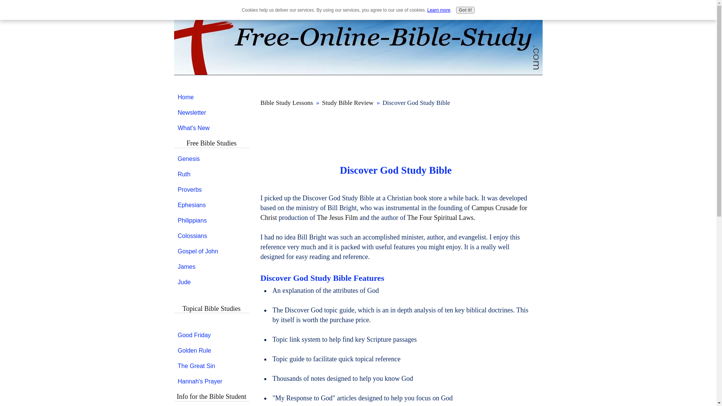 This screenshot has height=406, width=722. What do you see at coordinates (337, 217) in the screenshot?
I see `The Jesus Film` at bounding box center [337, 217].